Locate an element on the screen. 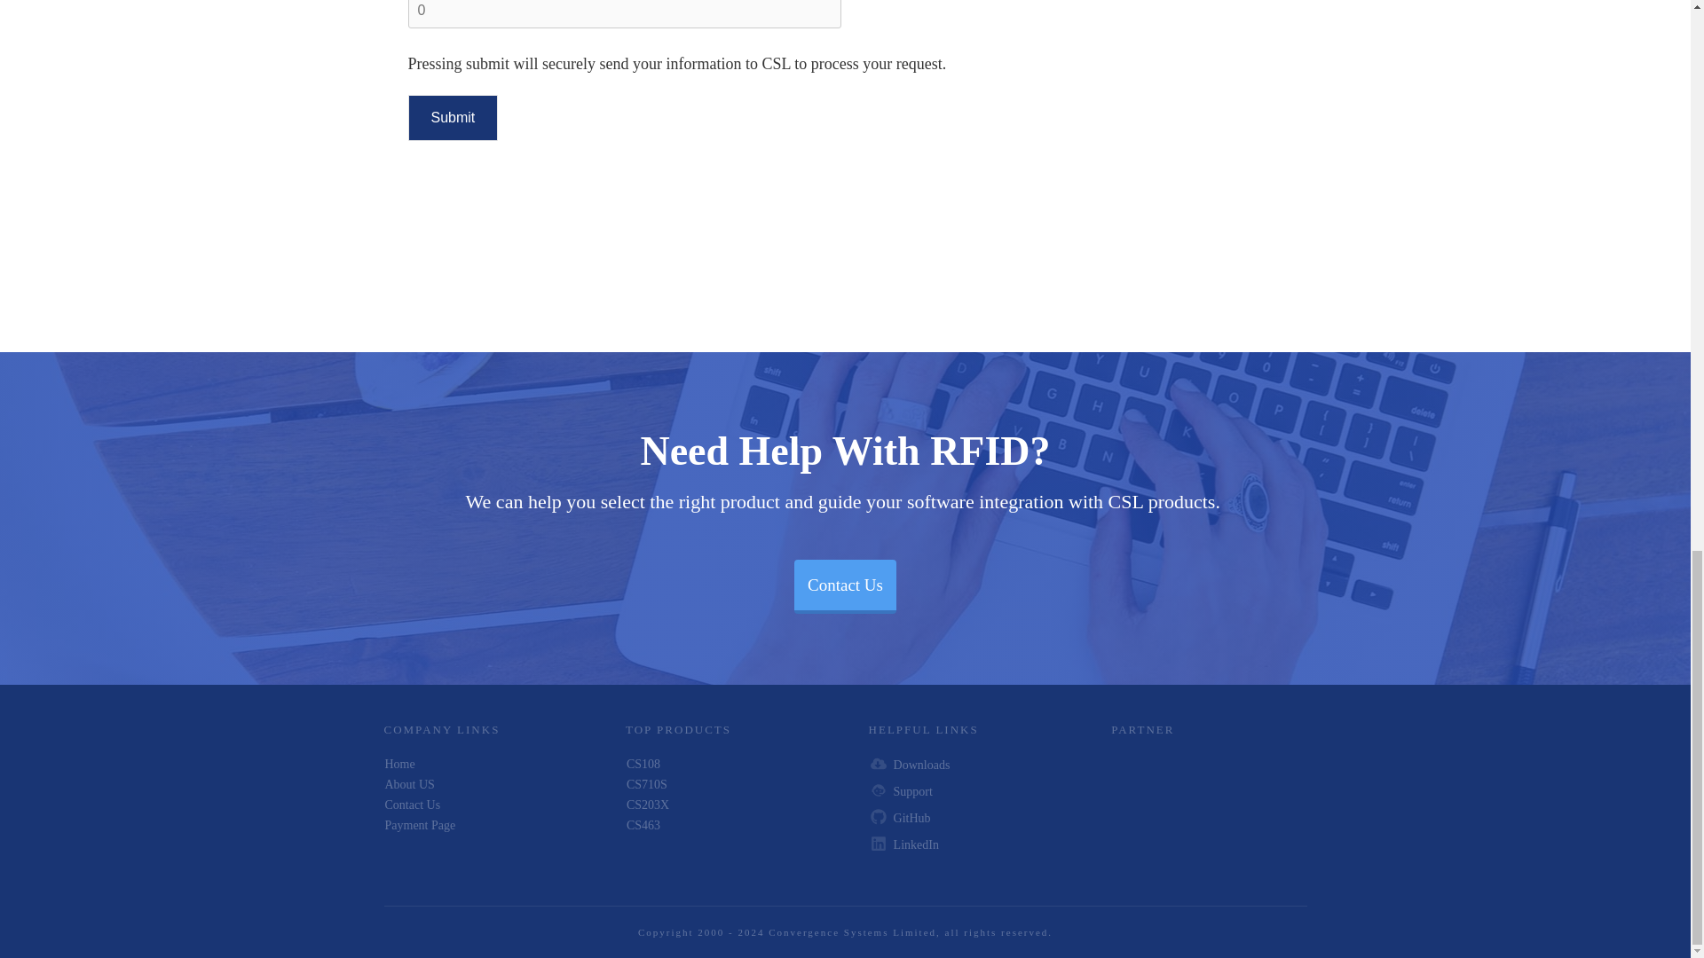 This screenshot has height=958, width=1704. Submit is located at coordinates (454, 117).